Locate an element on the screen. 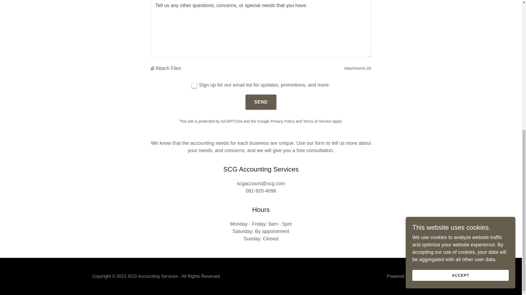 The width and height of the screenshot is (526, 295). 081-920-4096 is located at coordinates (261, 191).